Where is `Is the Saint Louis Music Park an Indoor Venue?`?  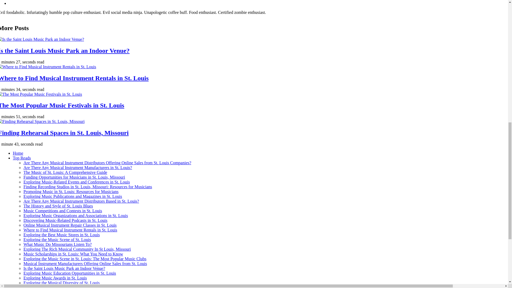 Is the Saint Louis Music Park an Indoor Venue? is located at coordinates (65, 51).